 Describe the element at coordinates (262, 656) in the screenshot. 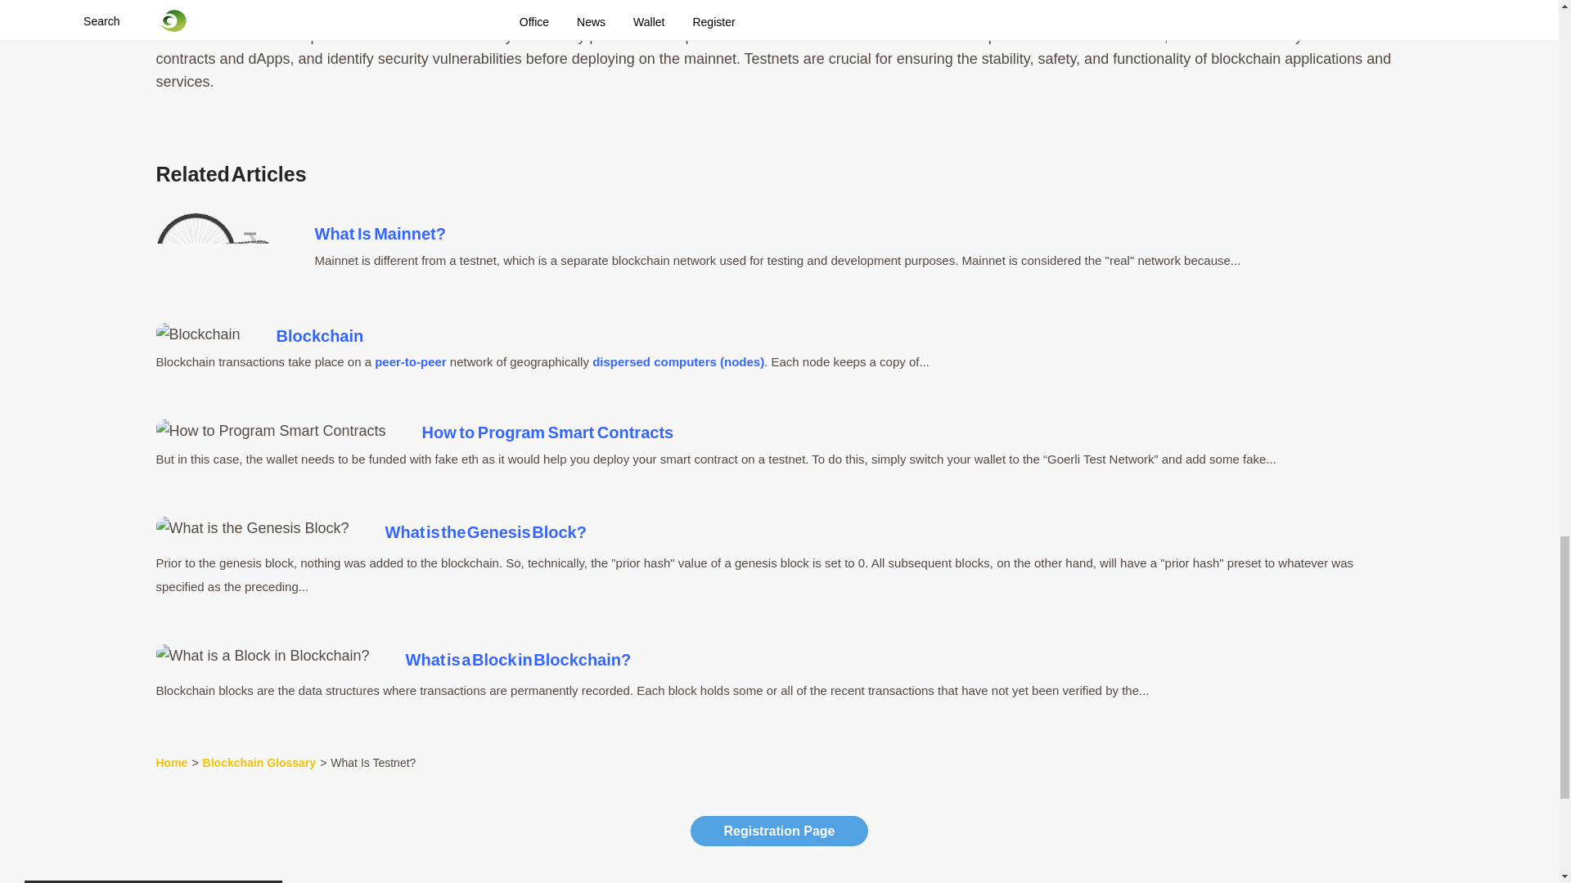

I see `What is a Block in Blockchain?` at that location.